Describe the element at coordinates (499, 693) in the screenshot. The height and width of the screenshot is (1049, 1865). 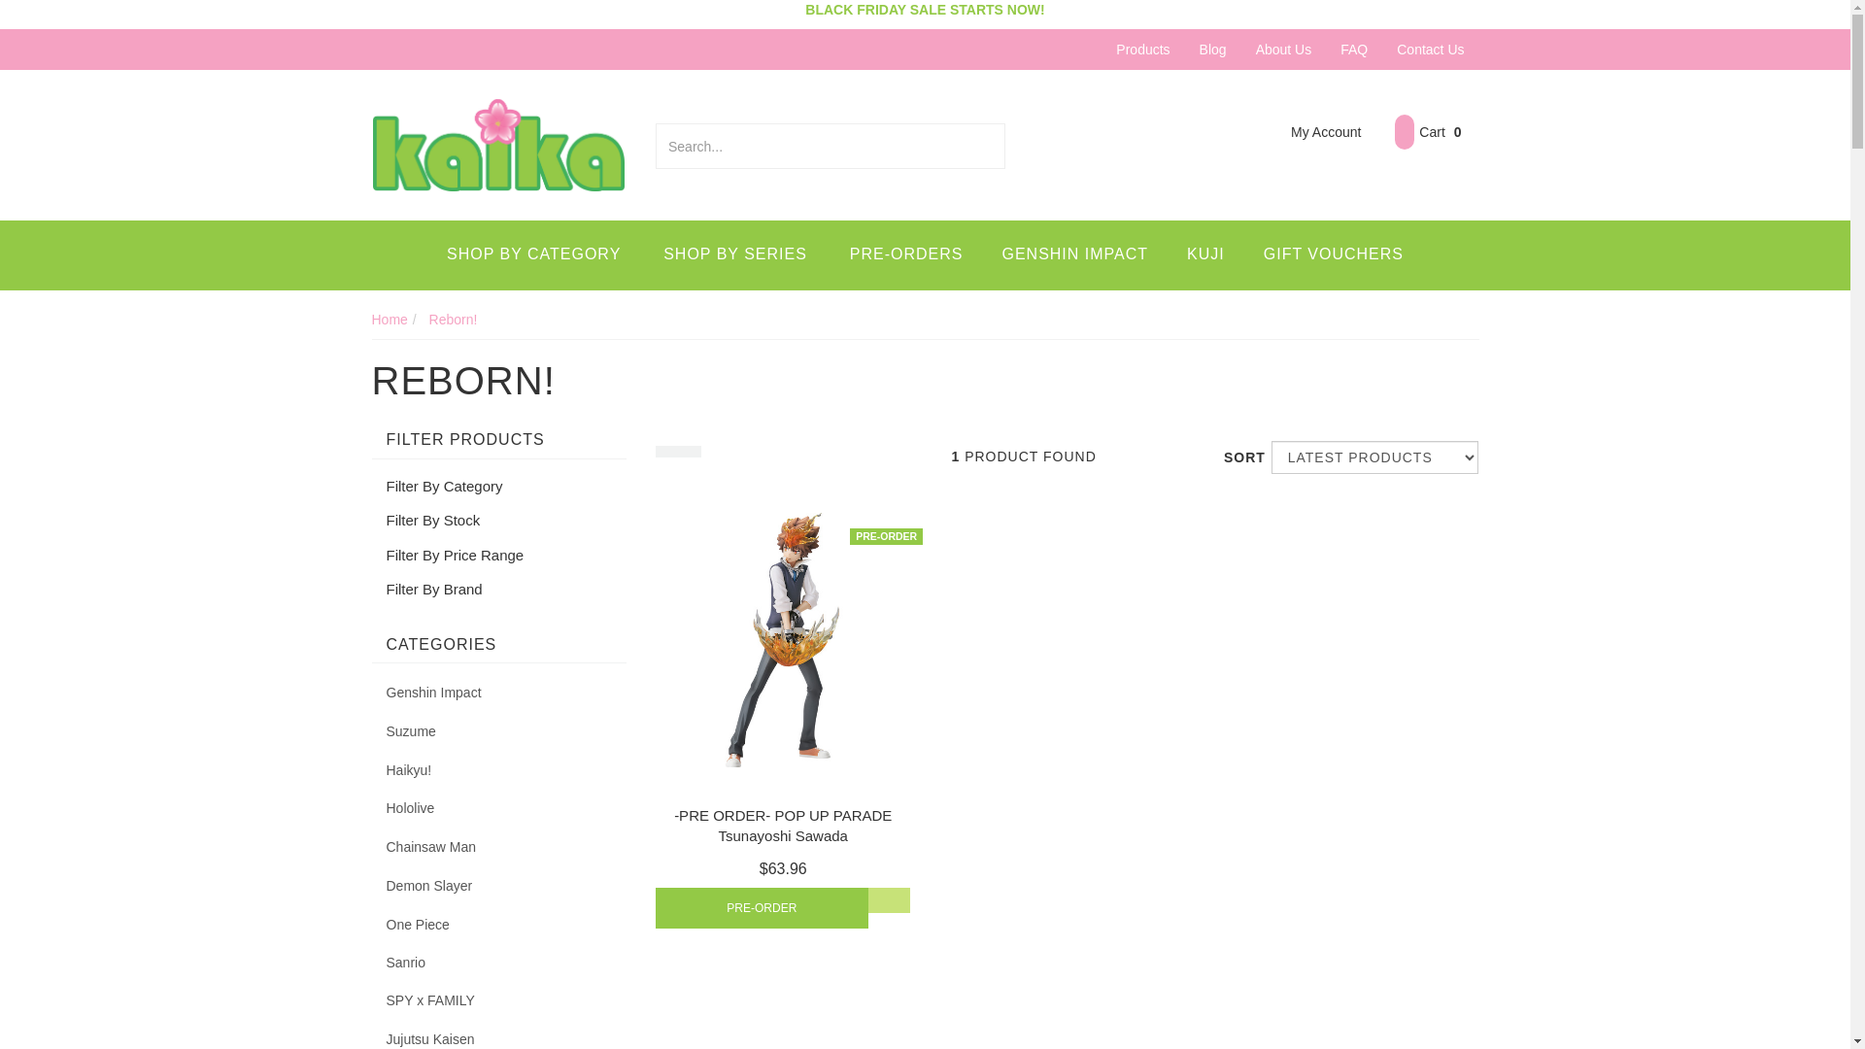
I see `Genshin Impact` at that location.